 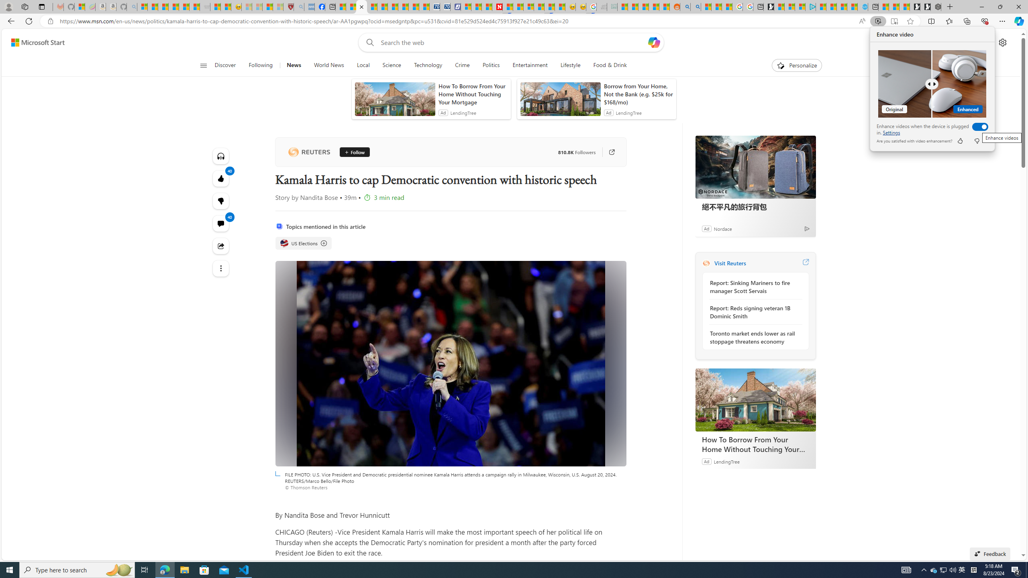 I want to click on World News, so click(x=328, y=65).